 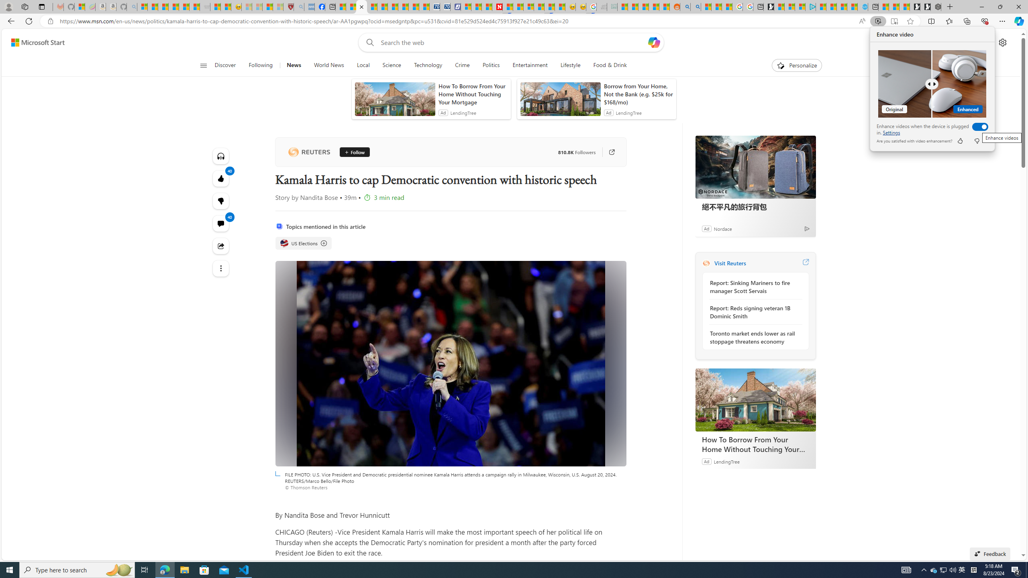 I want to click on World News, so click(x=328, y=65).